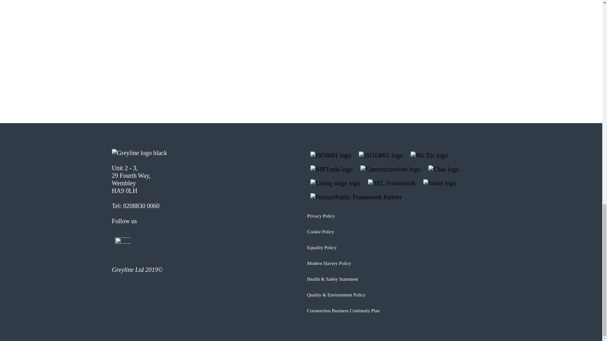 The height and width of the screenshot is (341, 607). Describe the element at coordinates (321, 231) in the screenshot. I see `Cookie Policy` at that location.